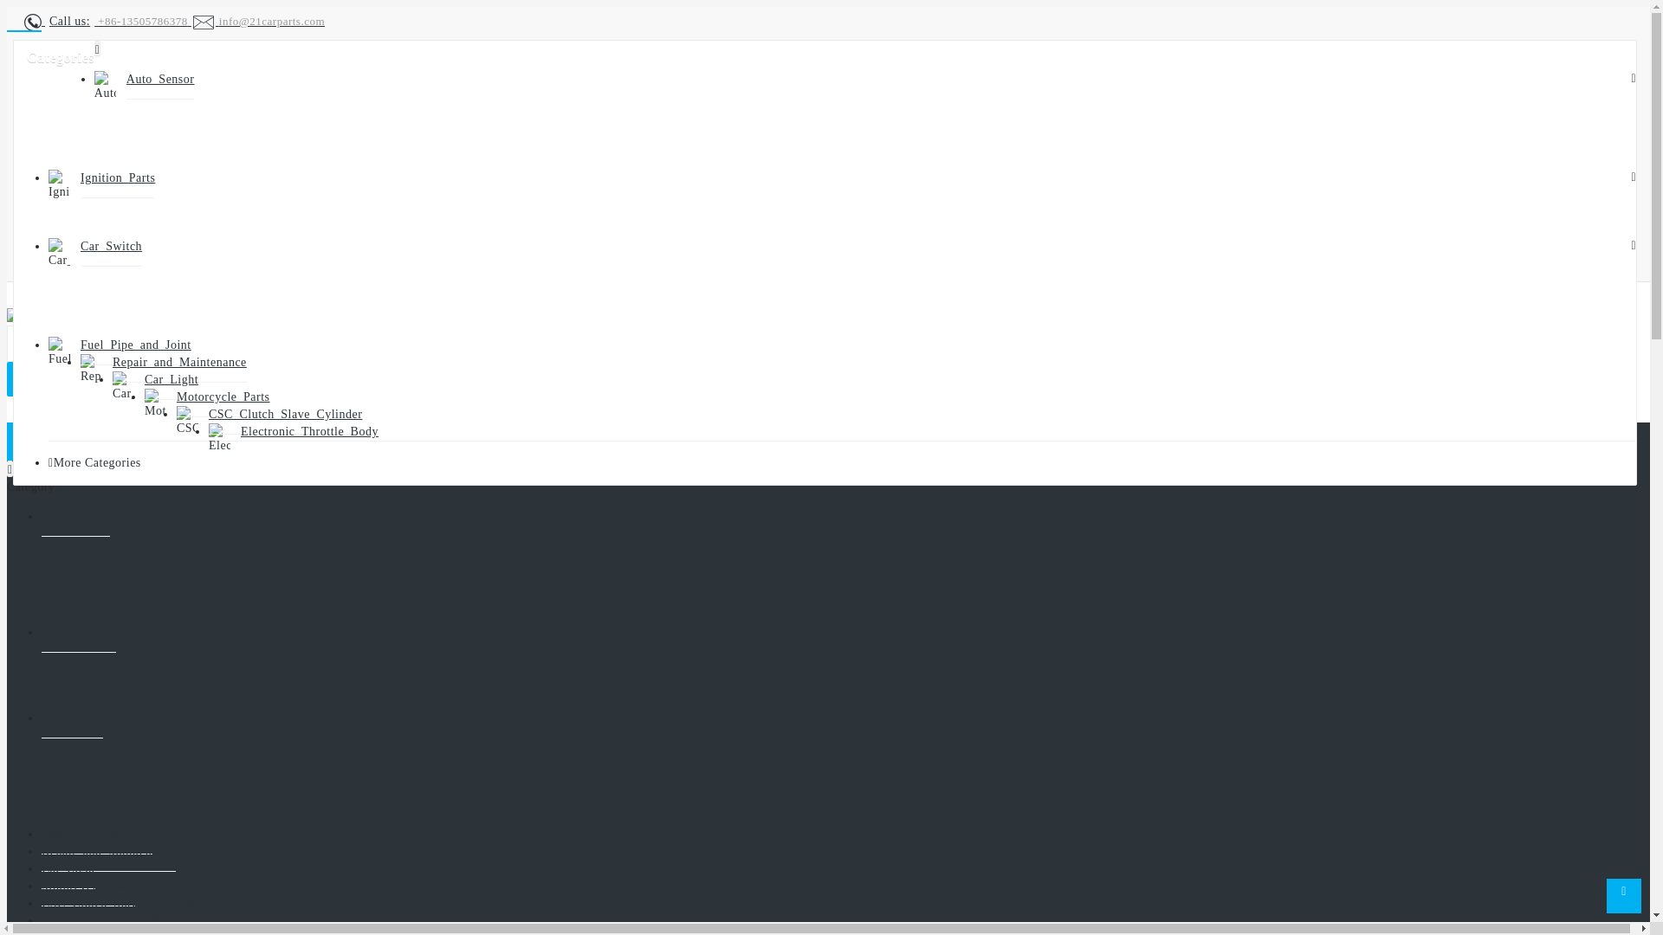  Describe the element at coordinates (223, 397) in the screenshot. I see `Motorcycle_Parts` at that location.